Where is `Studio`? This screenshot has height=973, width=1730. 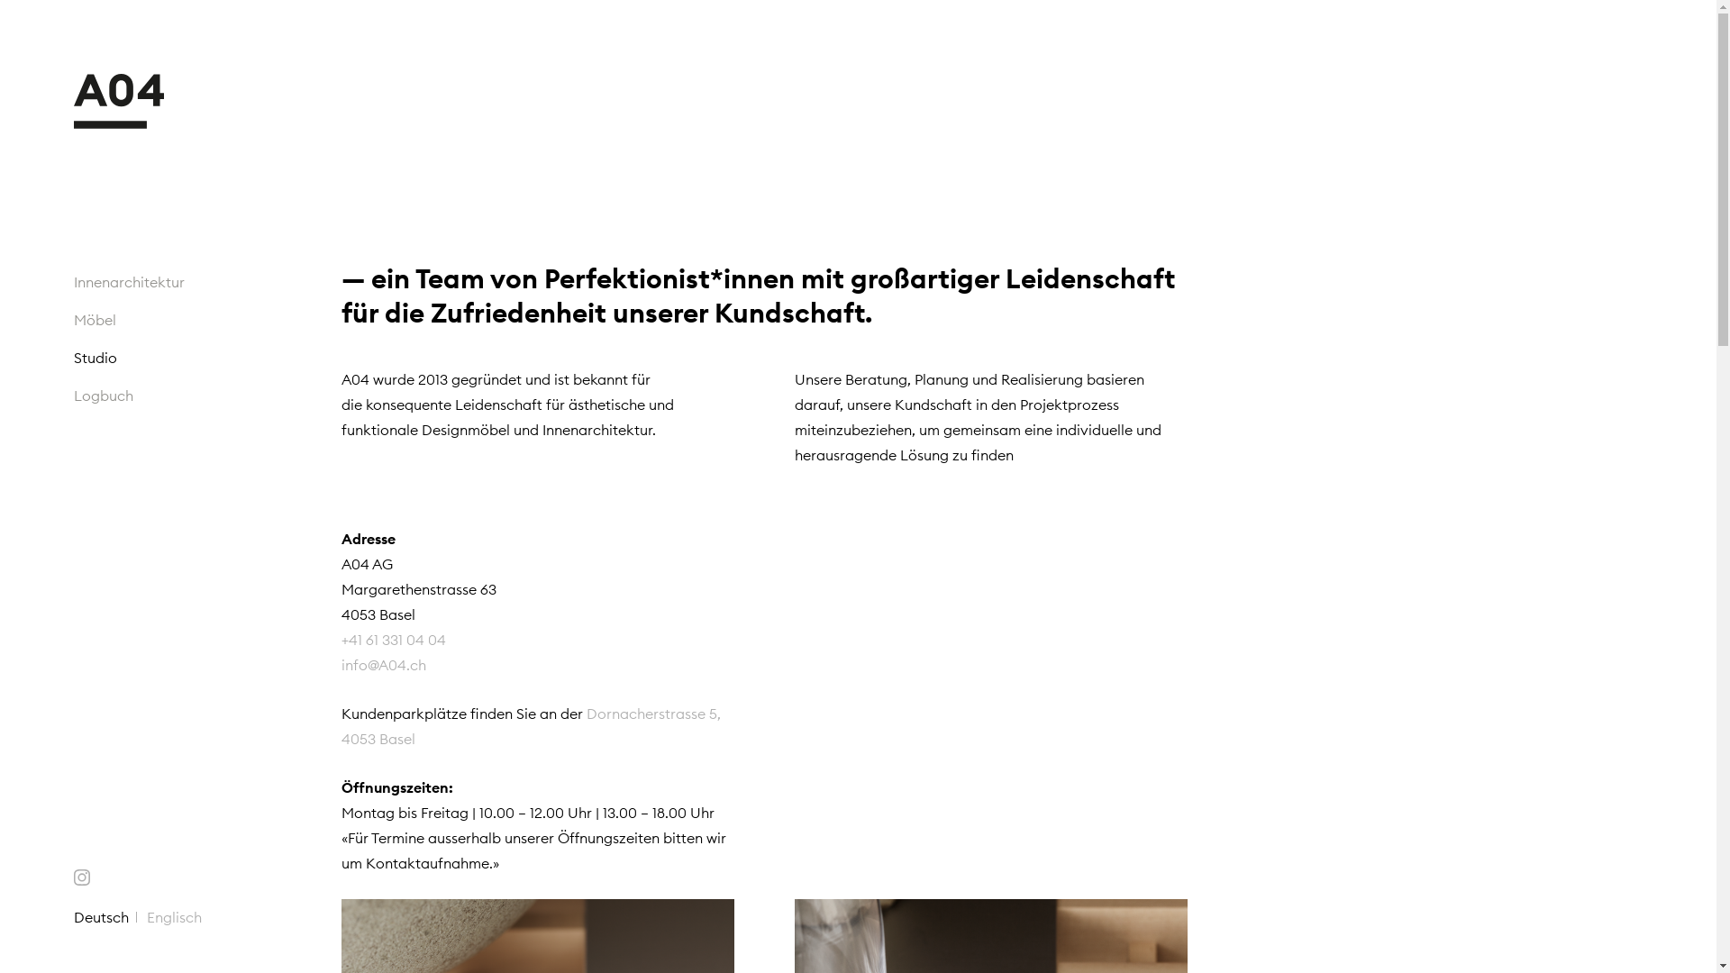
Studio is located at coordinates (209, 358).